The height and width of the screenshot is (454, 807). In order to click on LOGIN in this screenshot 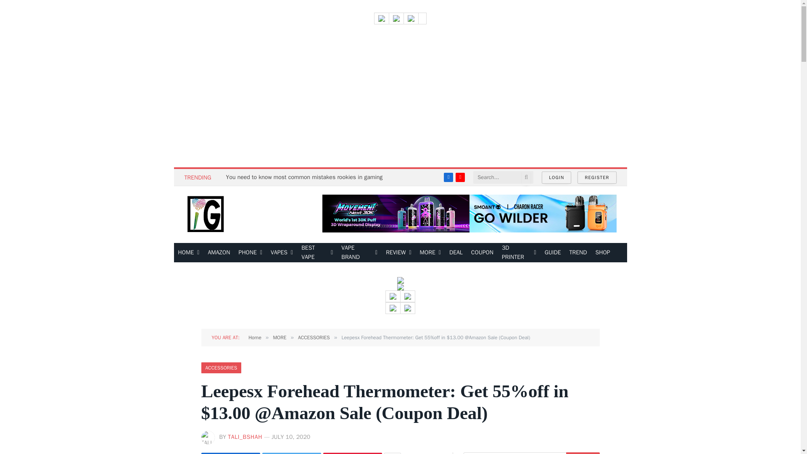, I will do `click(556, 177)`.